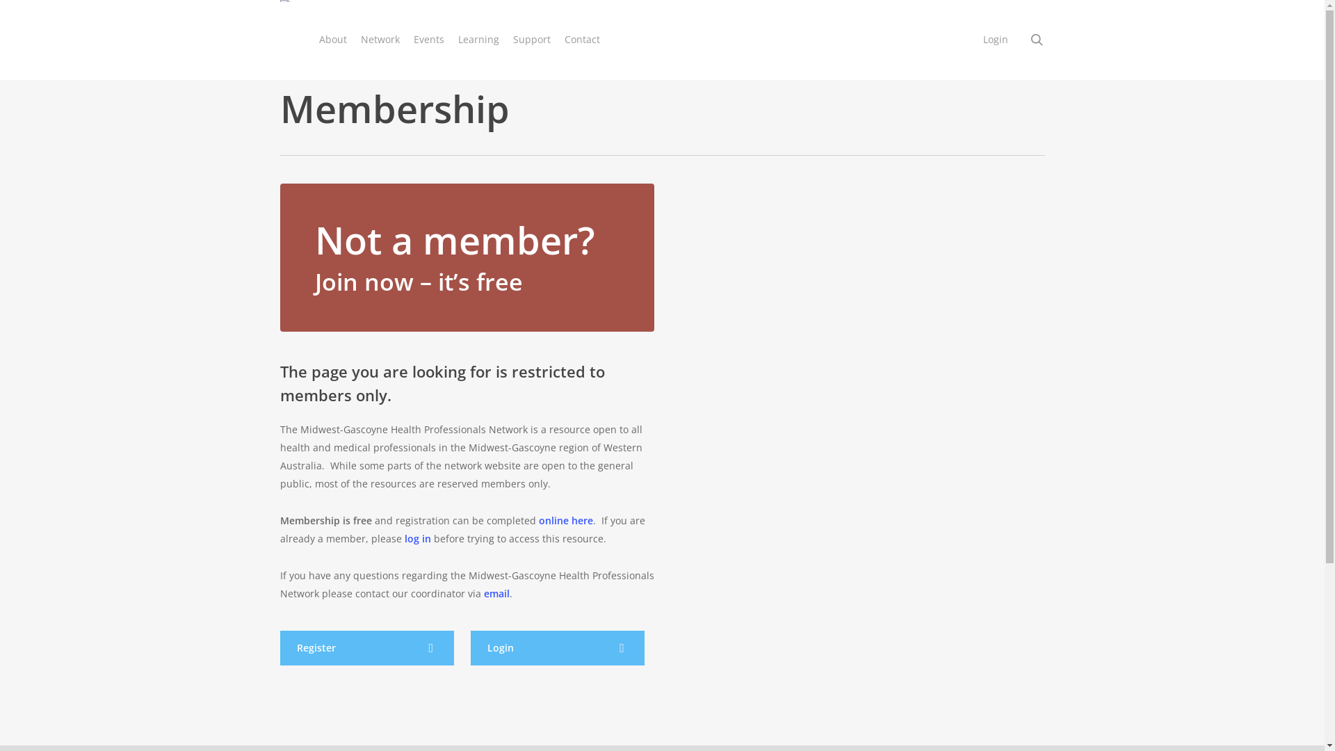 This screenshot has width=1335, height=751. I want to click on email, so click(496, 594).